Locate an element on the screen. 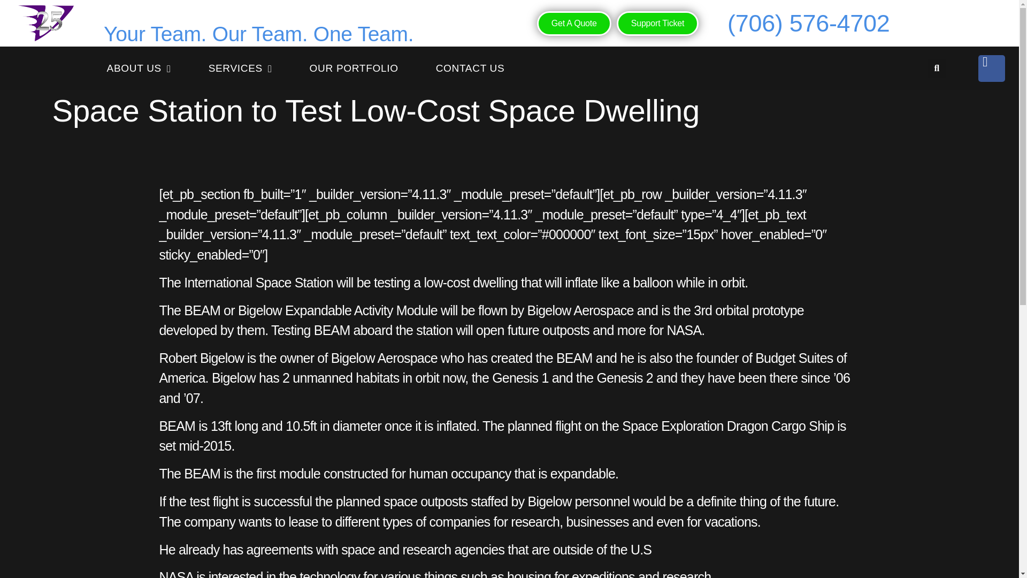 The height and width of the screenshot is (578, 1027). CONTACT US is located at coordinates (470, 69).